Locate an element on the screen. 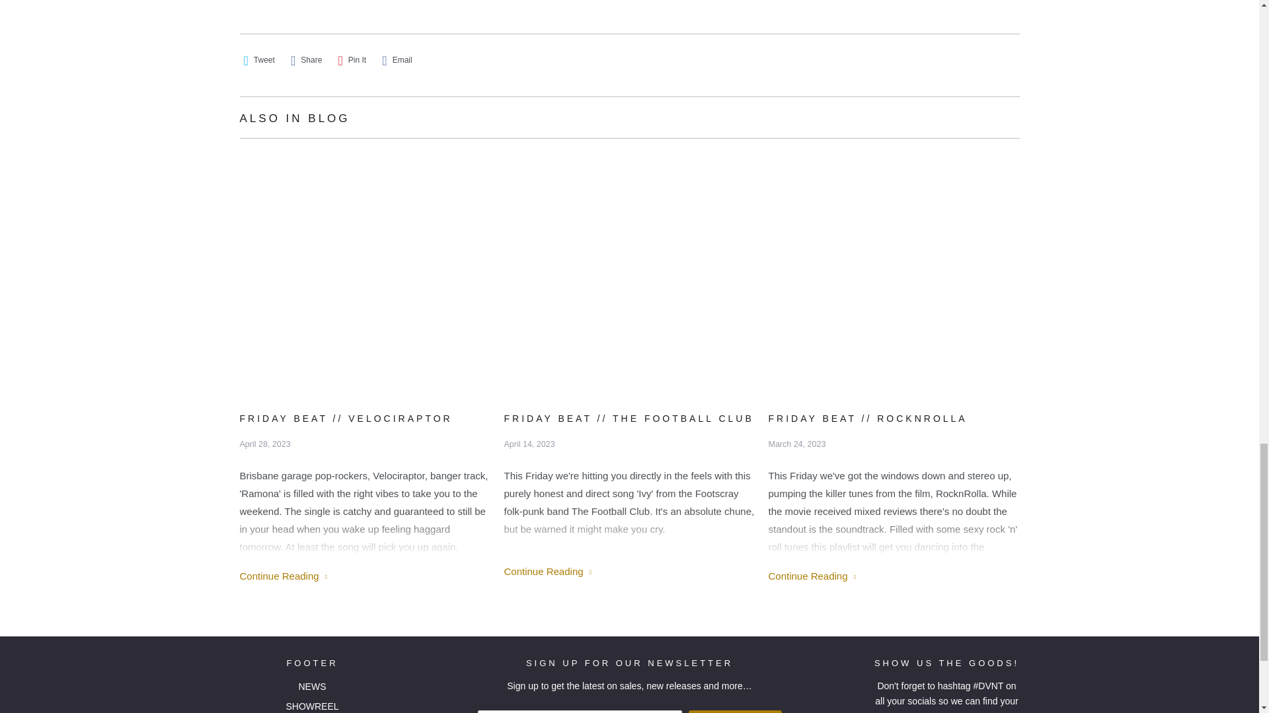  Share this on Pinterest is located at coordinates (352, 60).